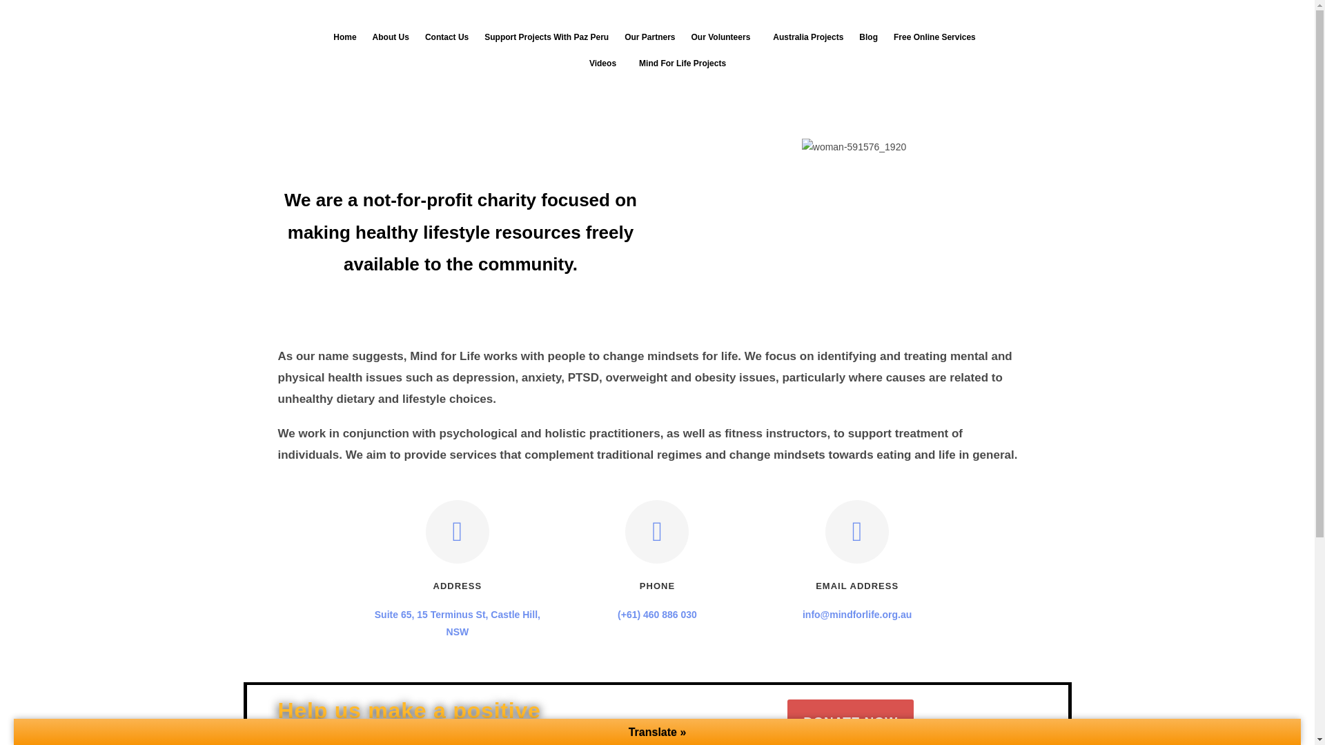 The width and height of the screenshot is (1325, 745). I want to click on Our Volunteers, so click(725, 37).